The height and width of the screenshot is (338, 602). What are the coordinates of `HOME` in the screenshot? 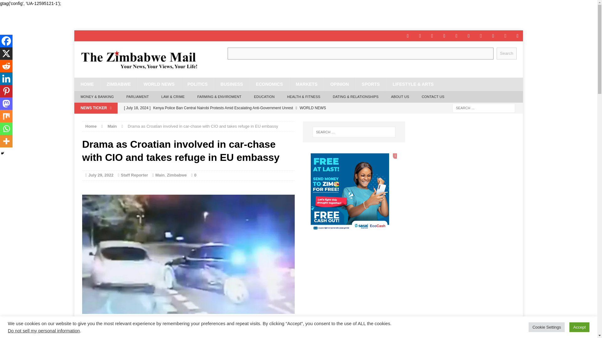 It's located at (87, 84).